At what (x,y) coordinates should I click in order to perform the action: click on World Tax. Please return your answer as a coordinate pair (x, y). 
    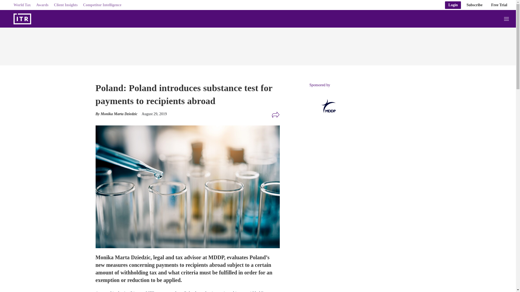
    Looking at the image, I should click on (22, 5).